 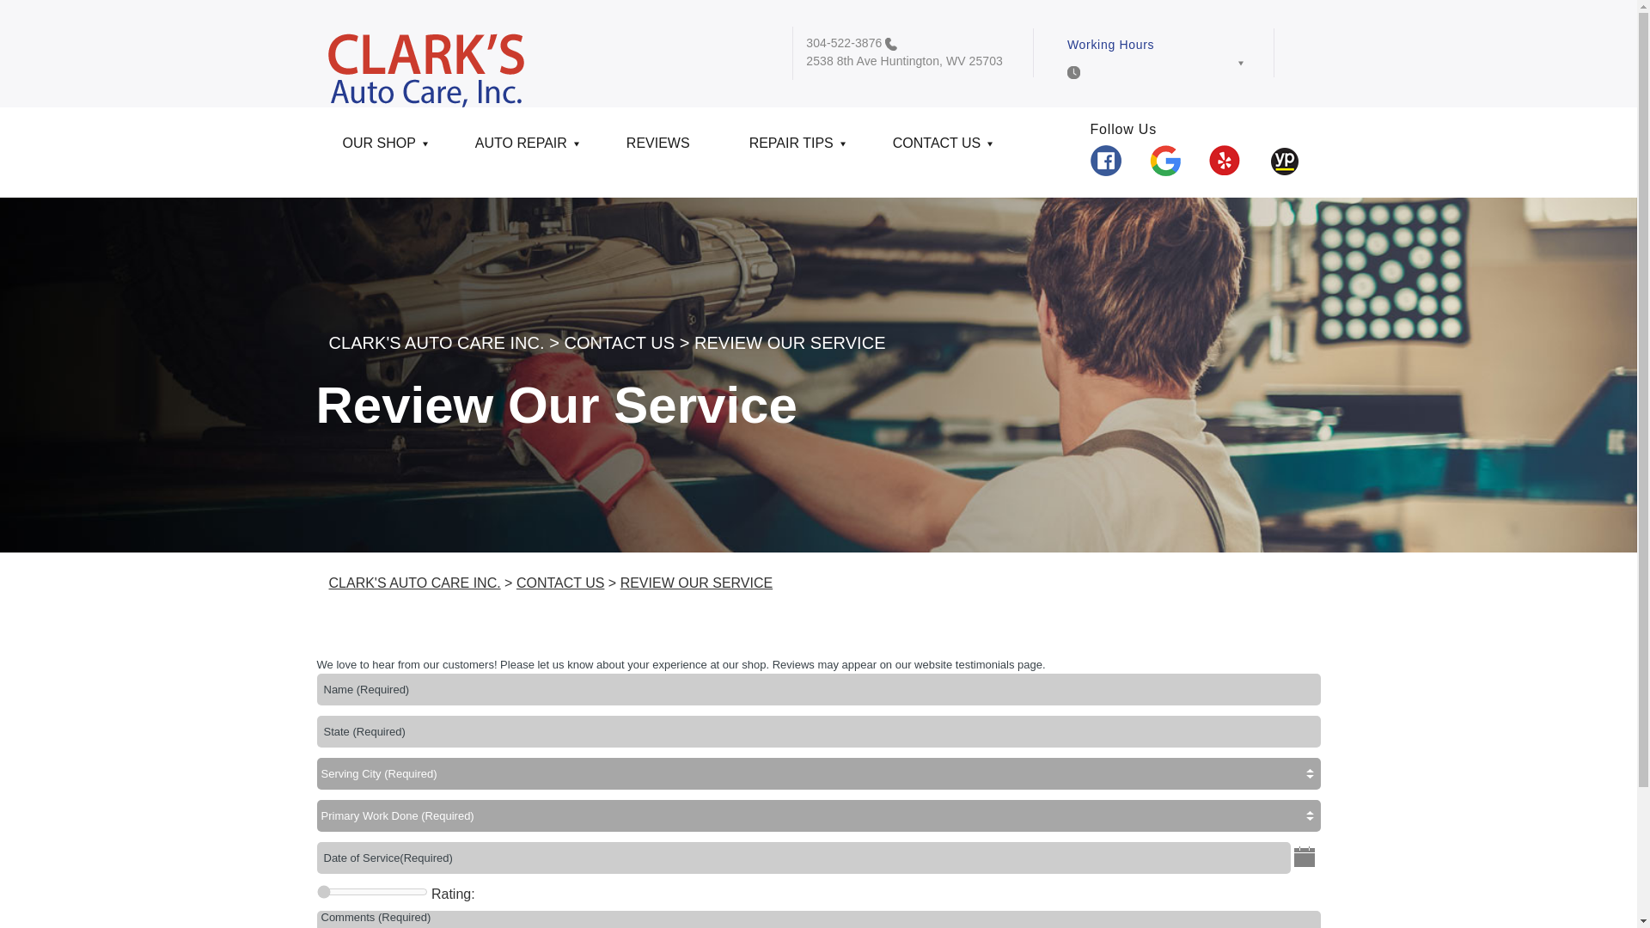 What do you see at coordinates (844, 43) in the screenshot?
I see `304-522-3876` at bounding box center [844, 43].